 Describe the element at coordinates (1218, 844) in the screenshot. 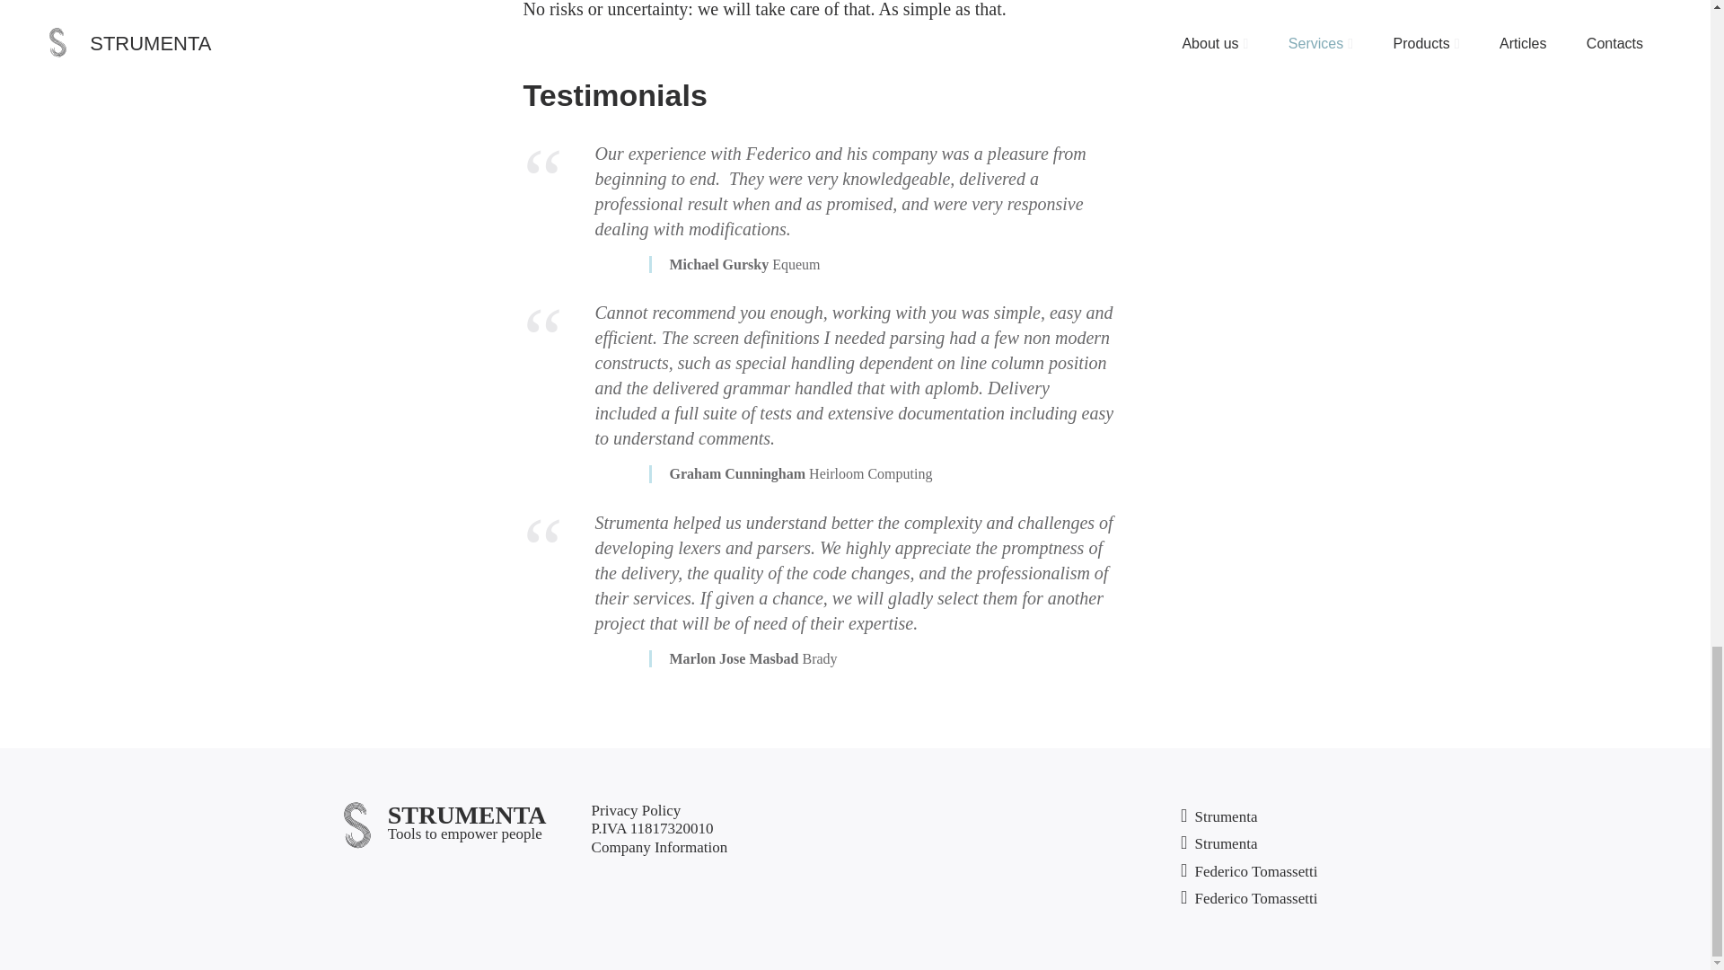

I see `Strumenta` at that location.